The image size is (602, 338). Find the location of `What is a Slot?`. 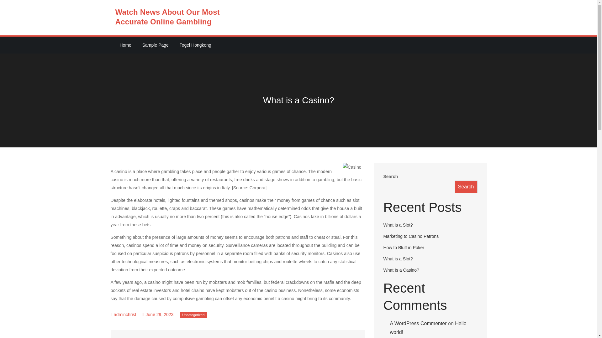

What is a Slot? is located at coordinates (398, 259).